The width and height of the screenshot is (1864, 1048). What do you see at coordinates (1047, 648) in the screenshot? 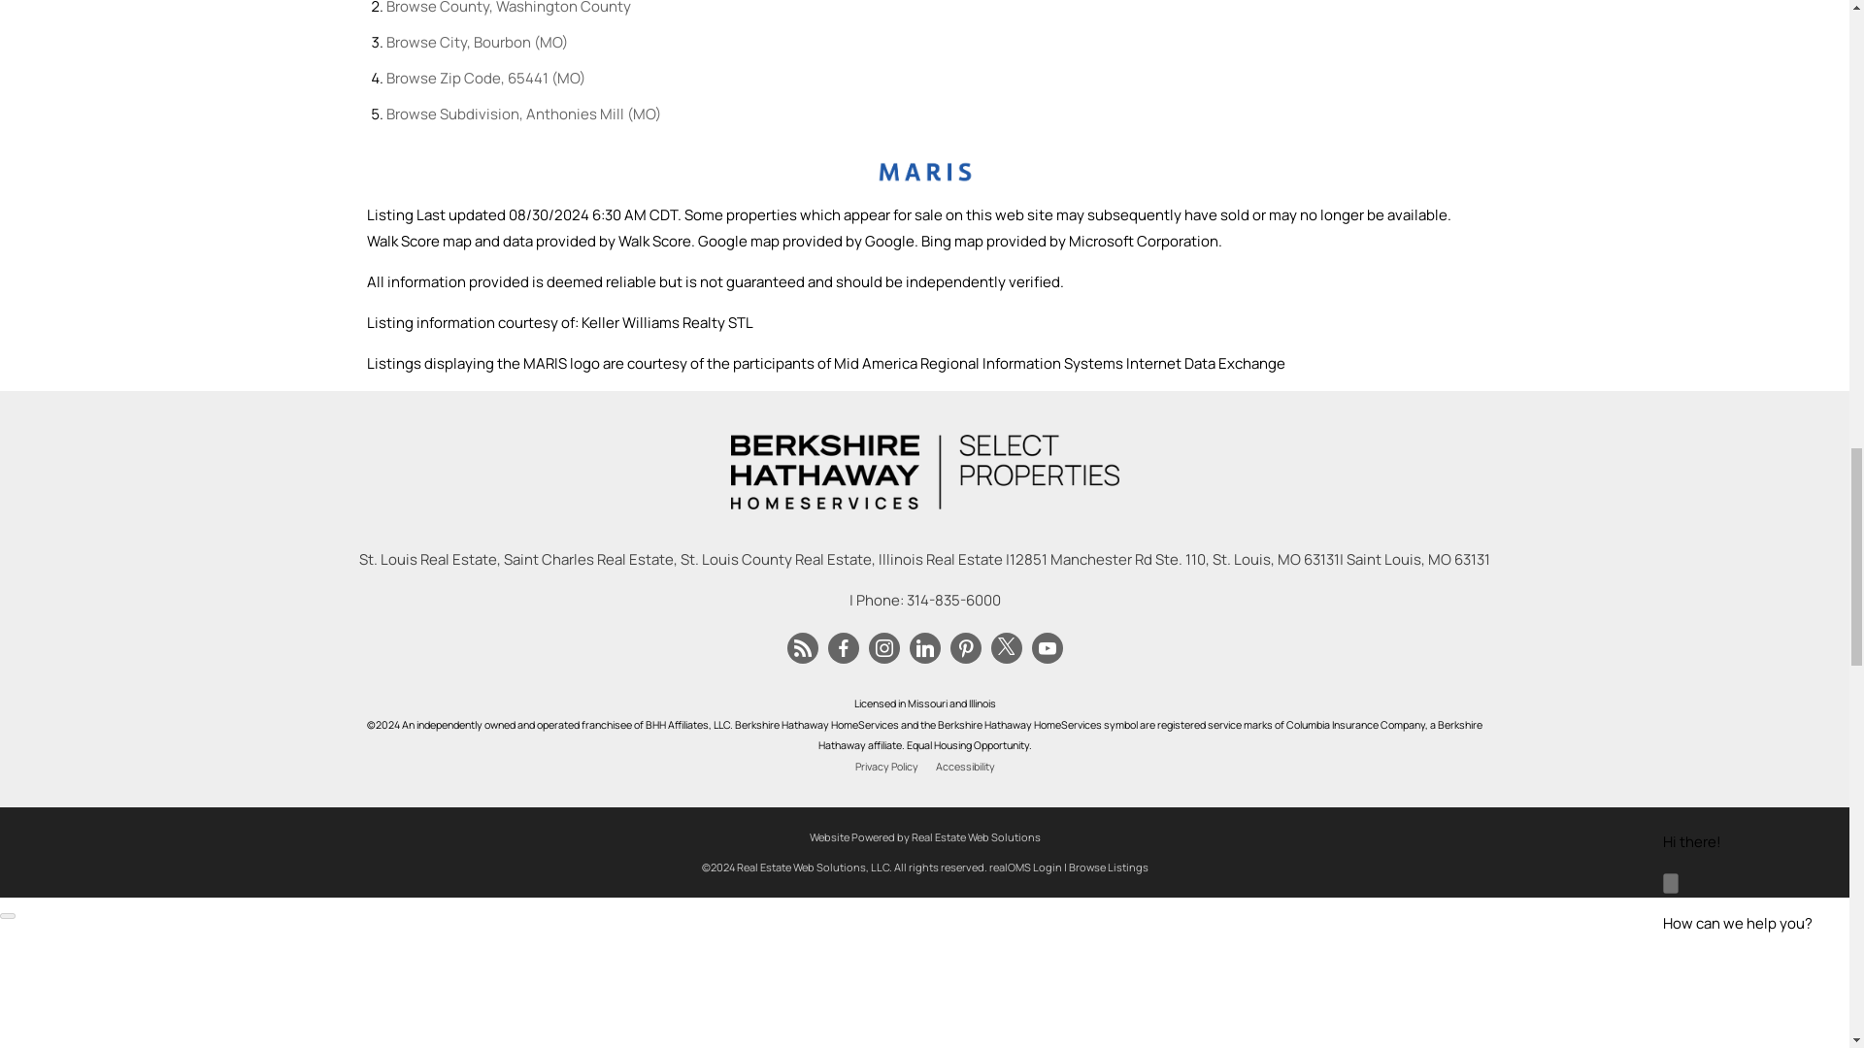
I see `Visit us on YouTube` at bounding box center [1047, 648].